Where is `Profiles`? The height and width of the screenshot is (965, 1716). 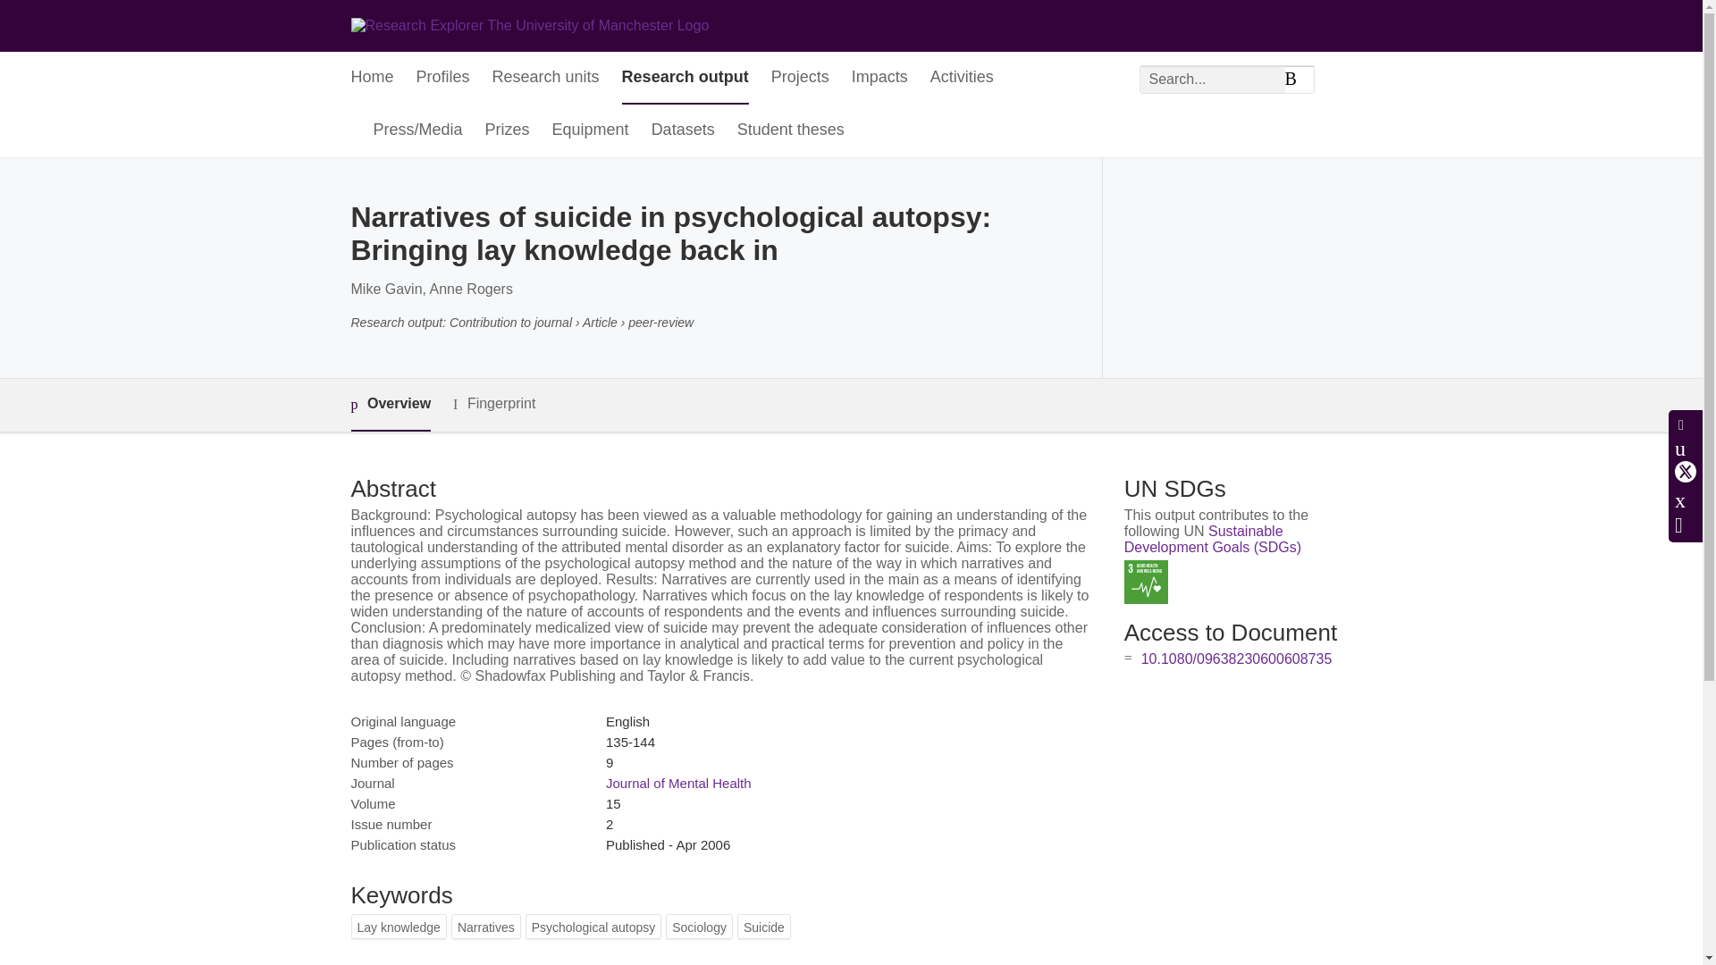
Profiles is located at coordinates (443, 78).